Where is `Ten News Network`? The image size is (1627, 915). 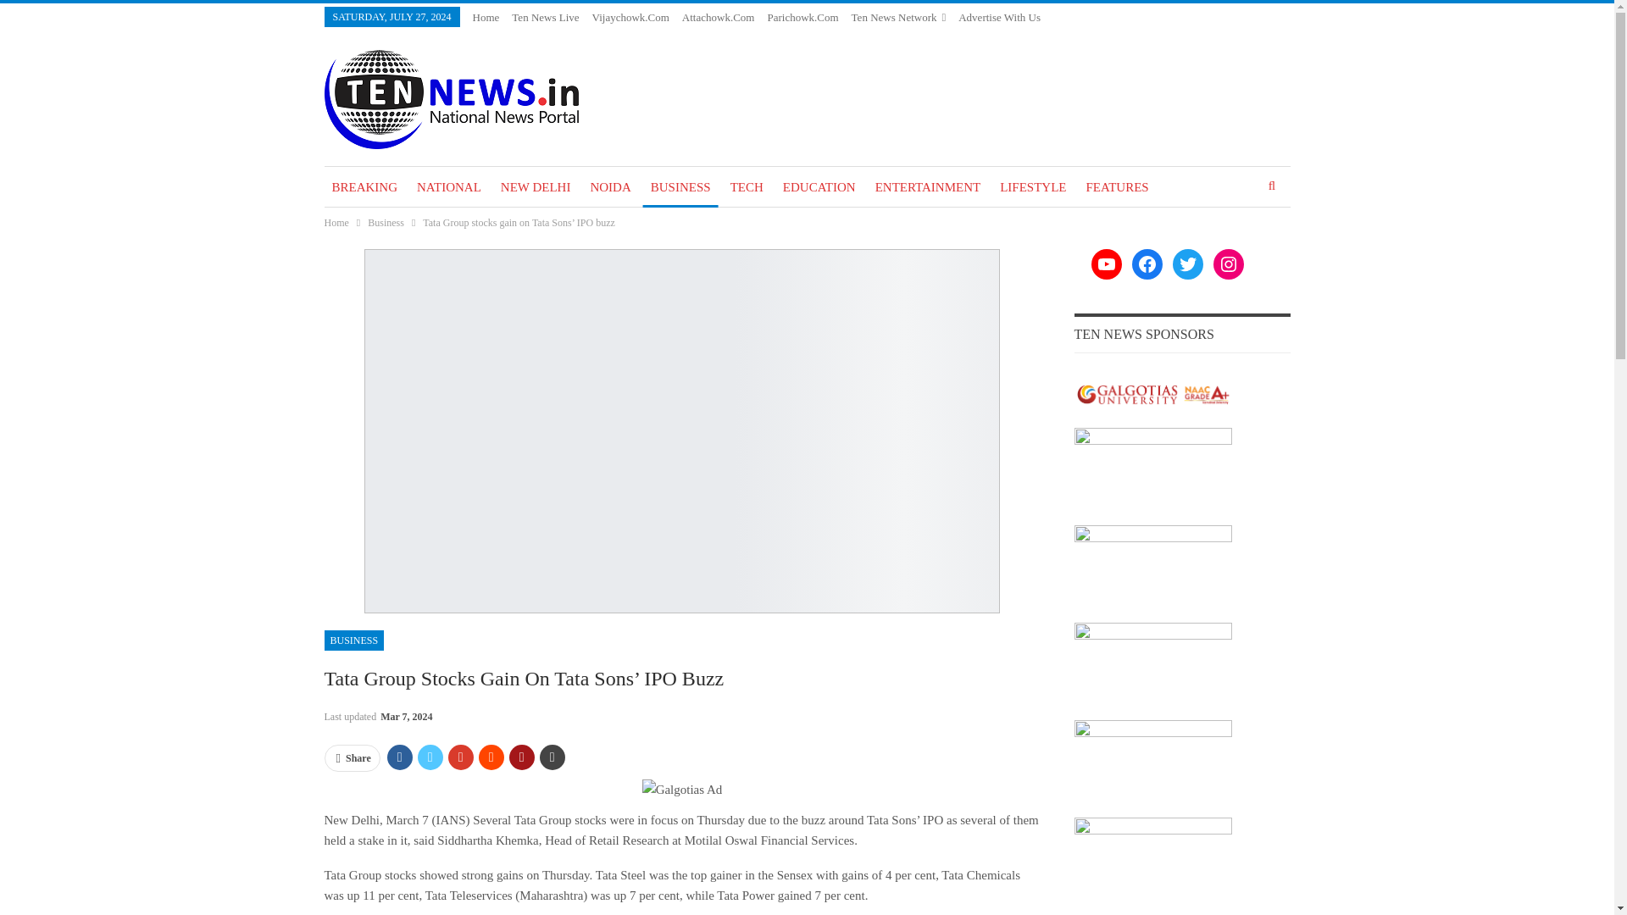
Ten News Network is located at coordinates (898, 17).